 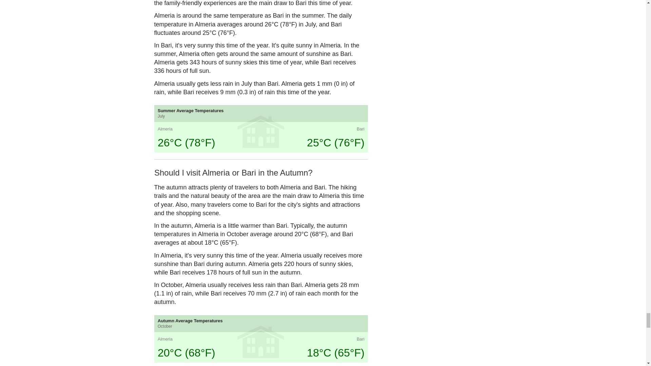 What do you see at coordinates (288, 351) in the screenshot?
I see `Affordable Hostels and Bed and Breakfasts in Bari, Italy` at bounding box center [288, 351].